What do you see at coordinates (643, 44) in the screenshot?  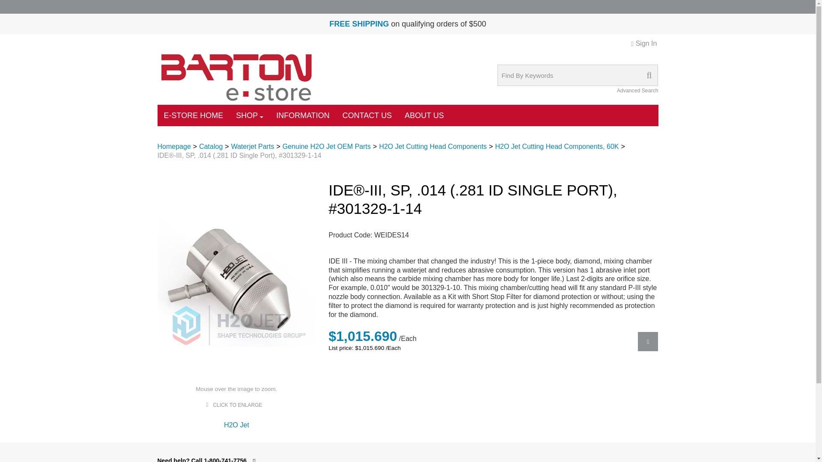 I see `Sign In` at bounding box center [643, 44].